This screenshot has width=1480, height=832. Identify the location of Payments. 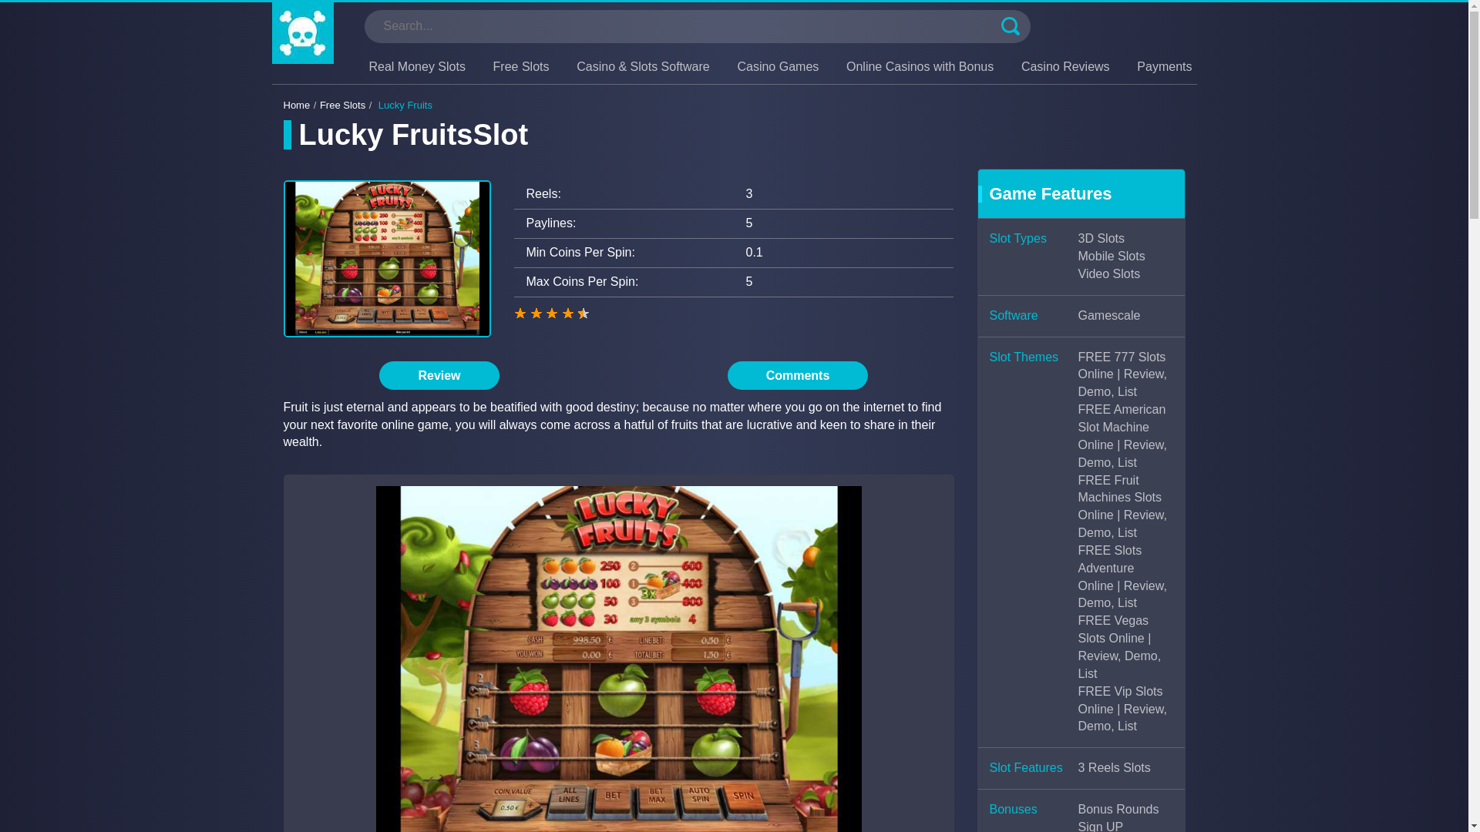
(1164, 66).